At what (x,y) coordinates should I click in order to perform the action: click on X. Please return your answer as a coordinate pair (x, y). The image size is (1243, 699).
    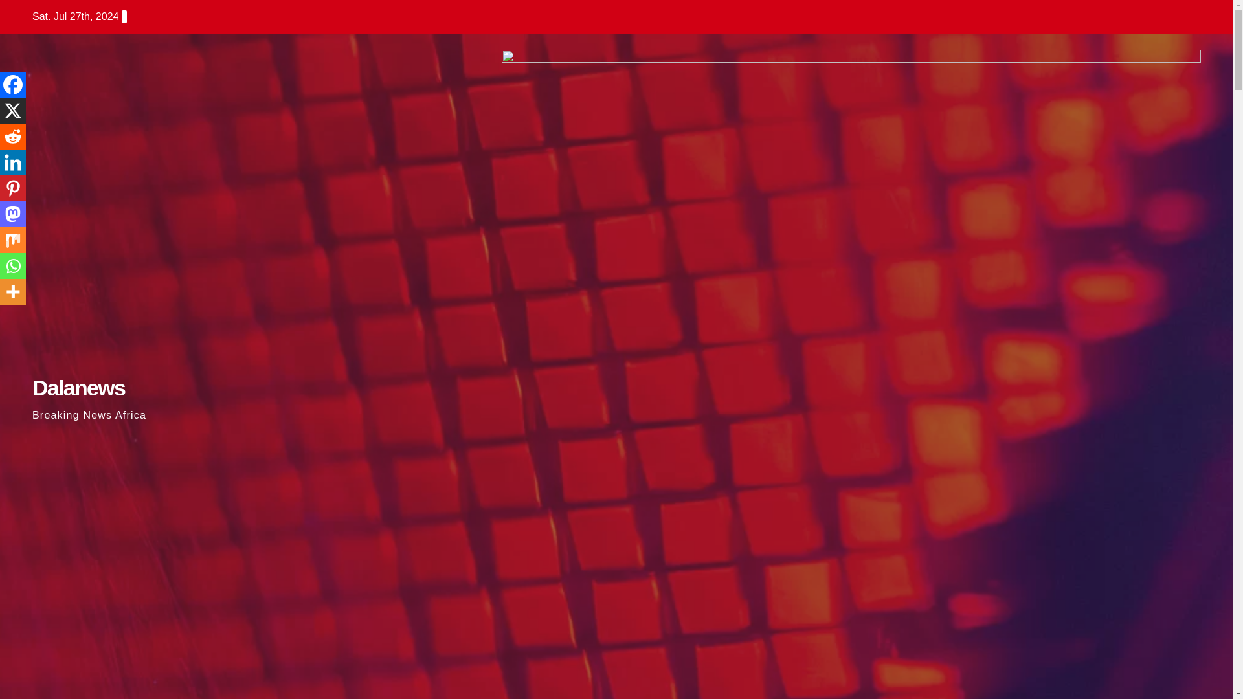
    Looking at the image, I should click on (13, 111).